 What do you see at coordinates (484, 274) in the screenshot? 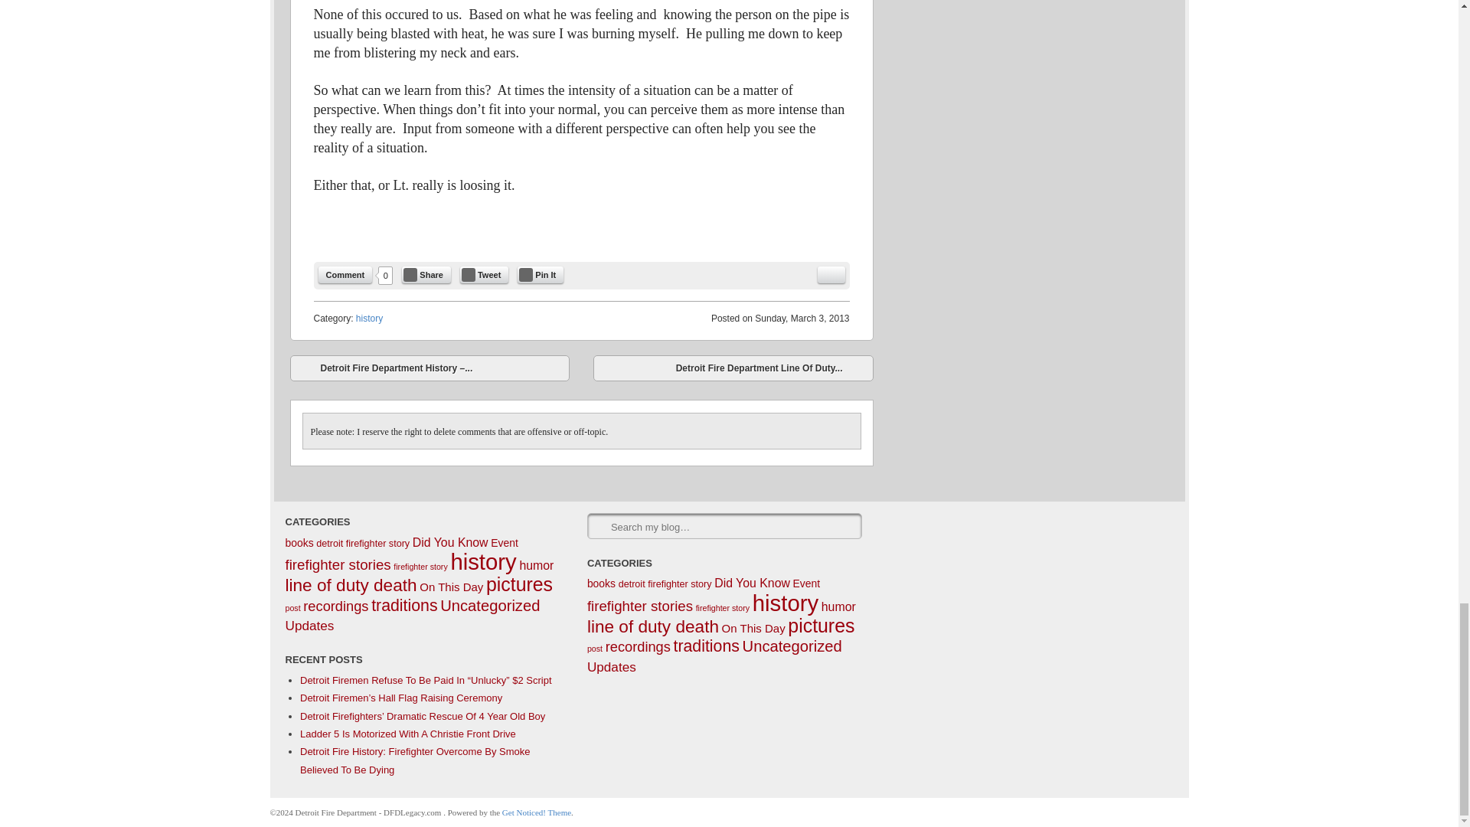
I see `Tweet` at bounding box center [484, 274].